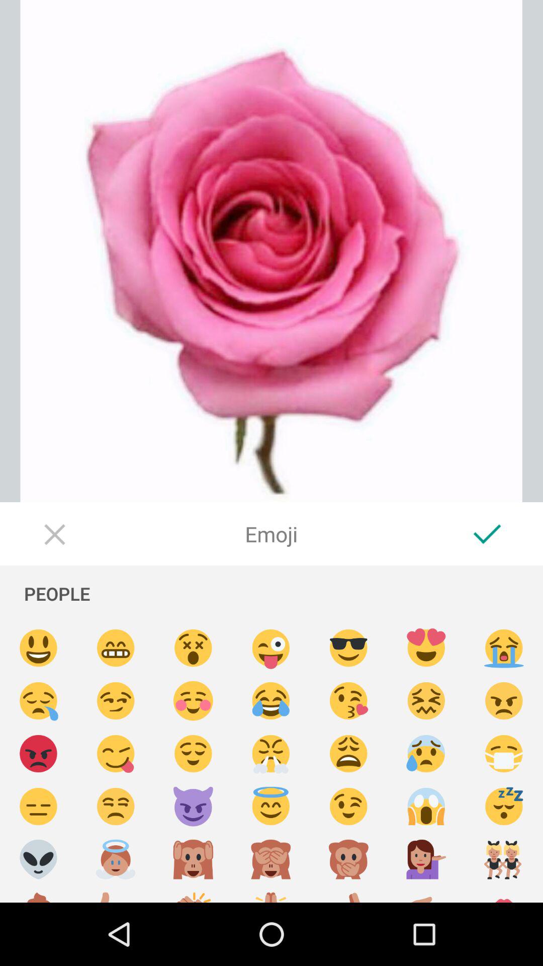 This screenshot has width=543, height=966. What do you see at coordinates (116, 807) in the screenshot?
I see `select a smiley` at bounding box center [116, 807].